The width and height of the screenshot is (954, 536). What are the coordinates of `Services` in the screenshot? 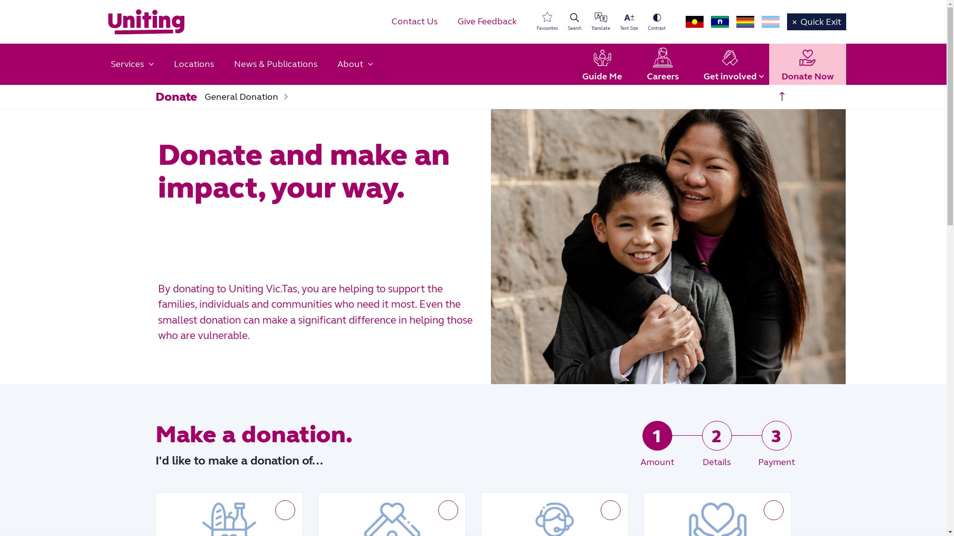 It's located at (132, 65).